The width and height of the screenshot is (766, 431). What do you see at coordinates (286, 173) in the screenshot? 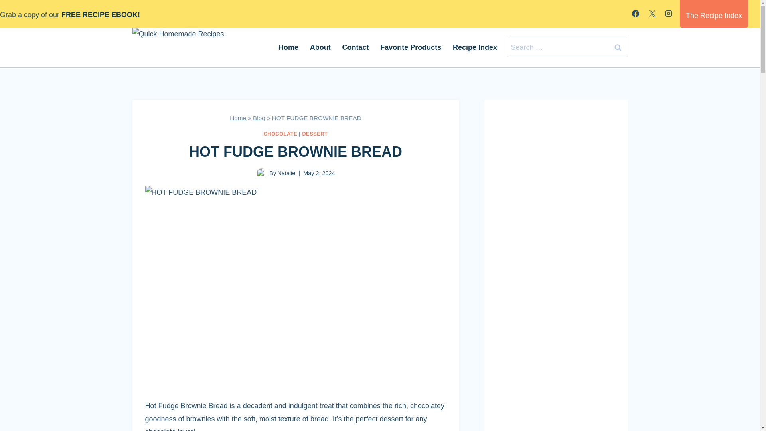
I see `Natalie` at bounding box center [286, 173].